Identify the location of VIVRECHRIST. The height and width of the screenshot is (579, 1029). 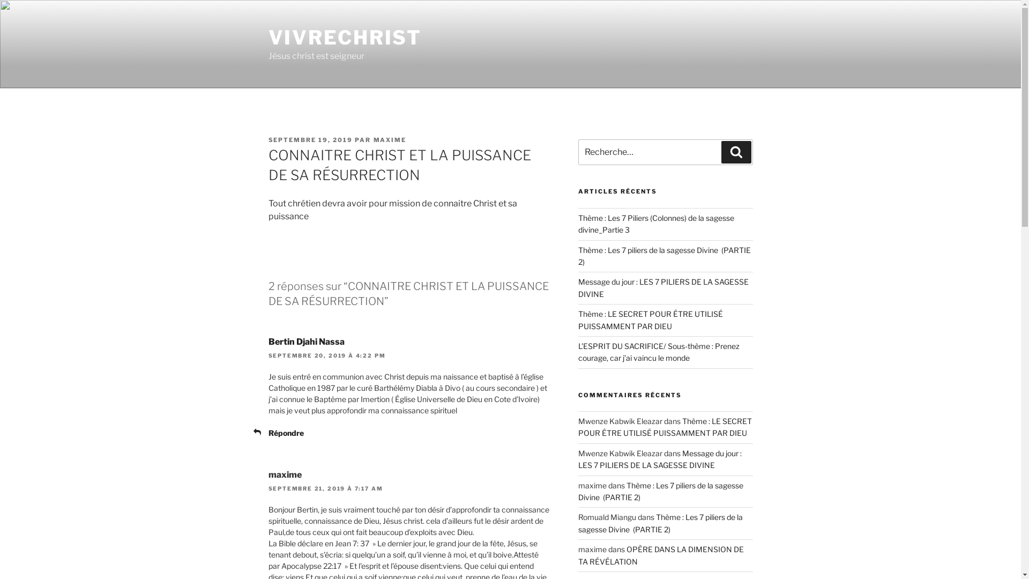
(345, 38).